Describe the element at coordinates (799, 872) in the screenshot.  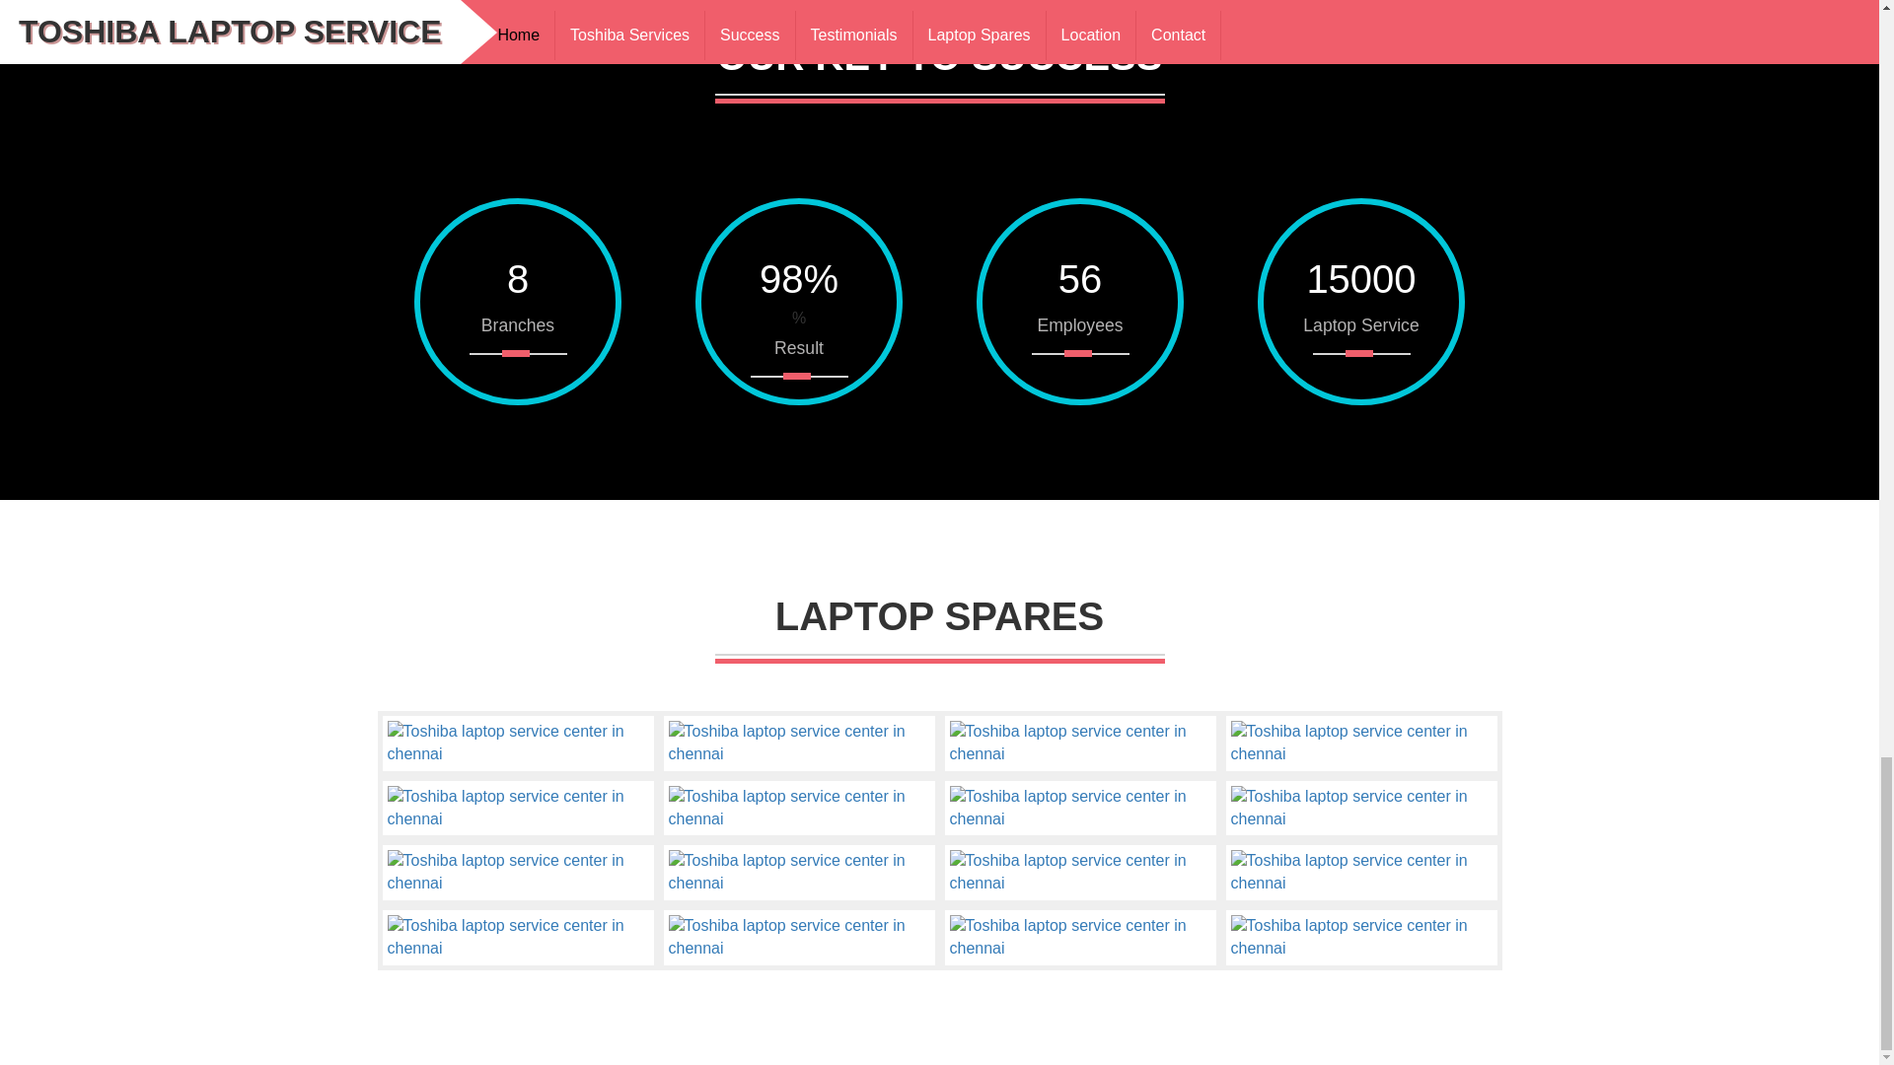
I see `Authorized Toshiba laptop service center in chennai` at that location.